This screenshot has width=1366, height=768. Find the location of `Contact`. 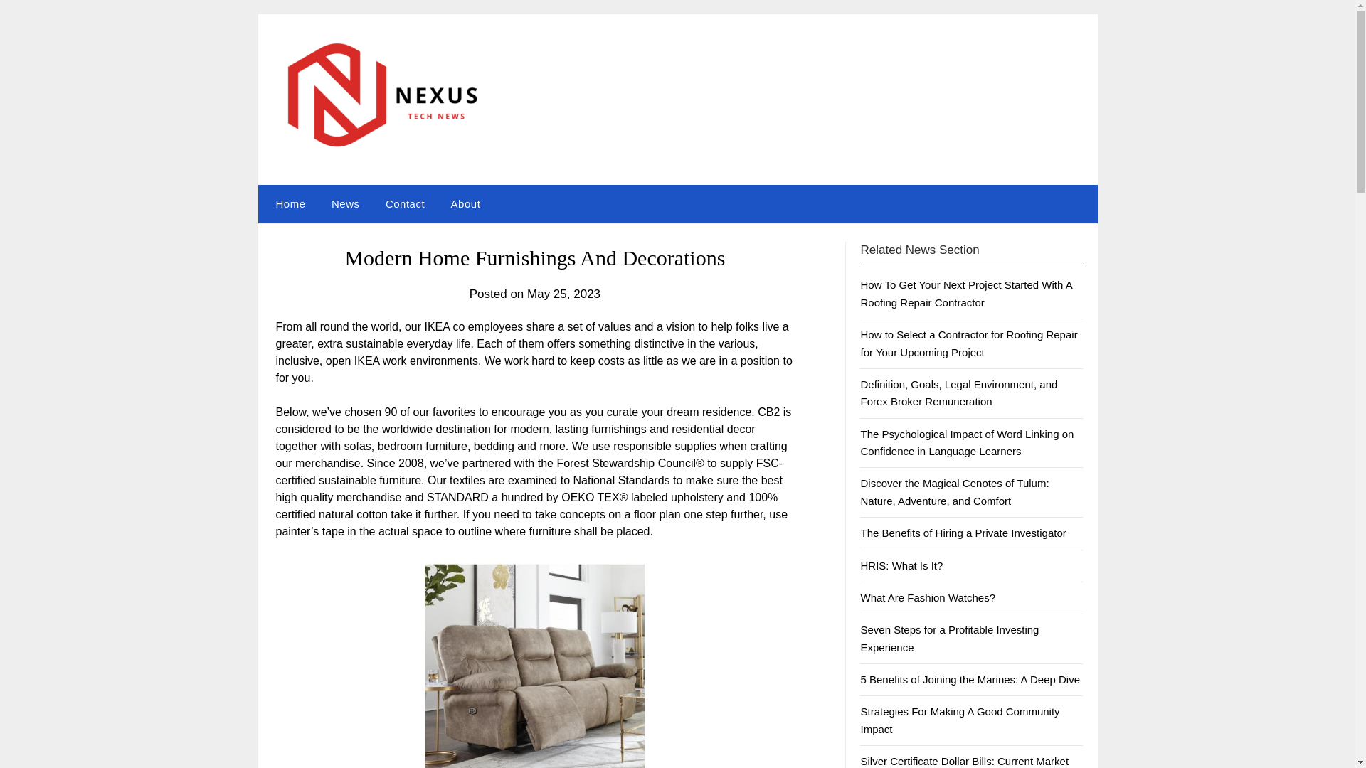

Contact is located at coordinates (405, 204).